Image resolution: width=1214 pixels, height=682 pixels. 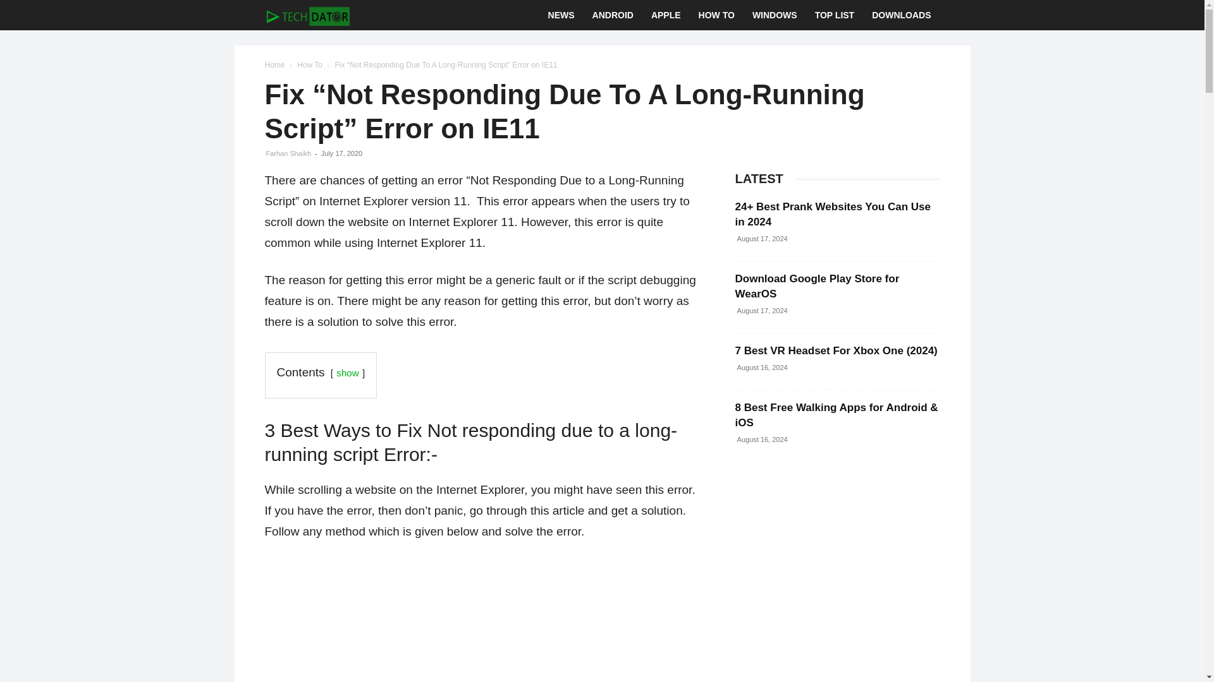 I want to click on show, so click(x=346, y=373).